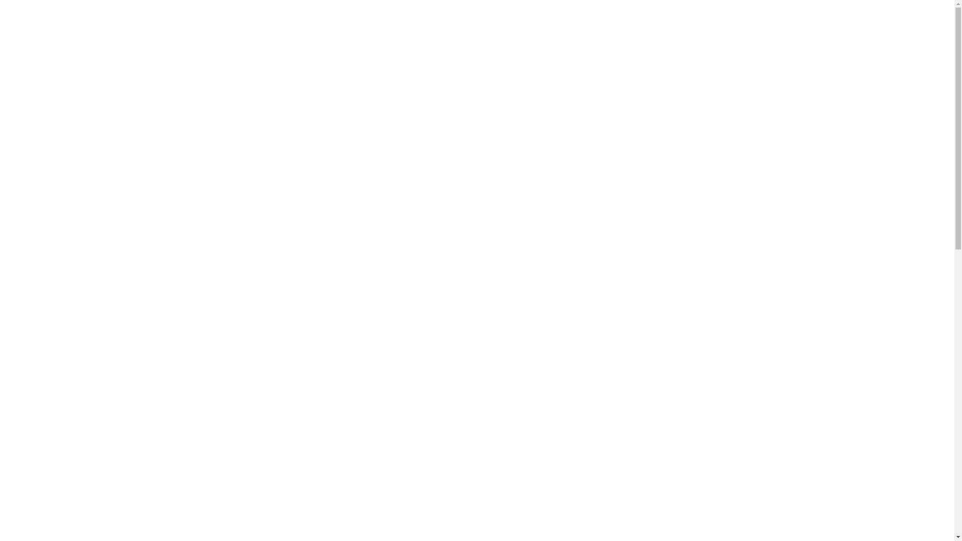 The width and height of the screenshot is (962, 541). I want to click on Home, so click(294, 33).